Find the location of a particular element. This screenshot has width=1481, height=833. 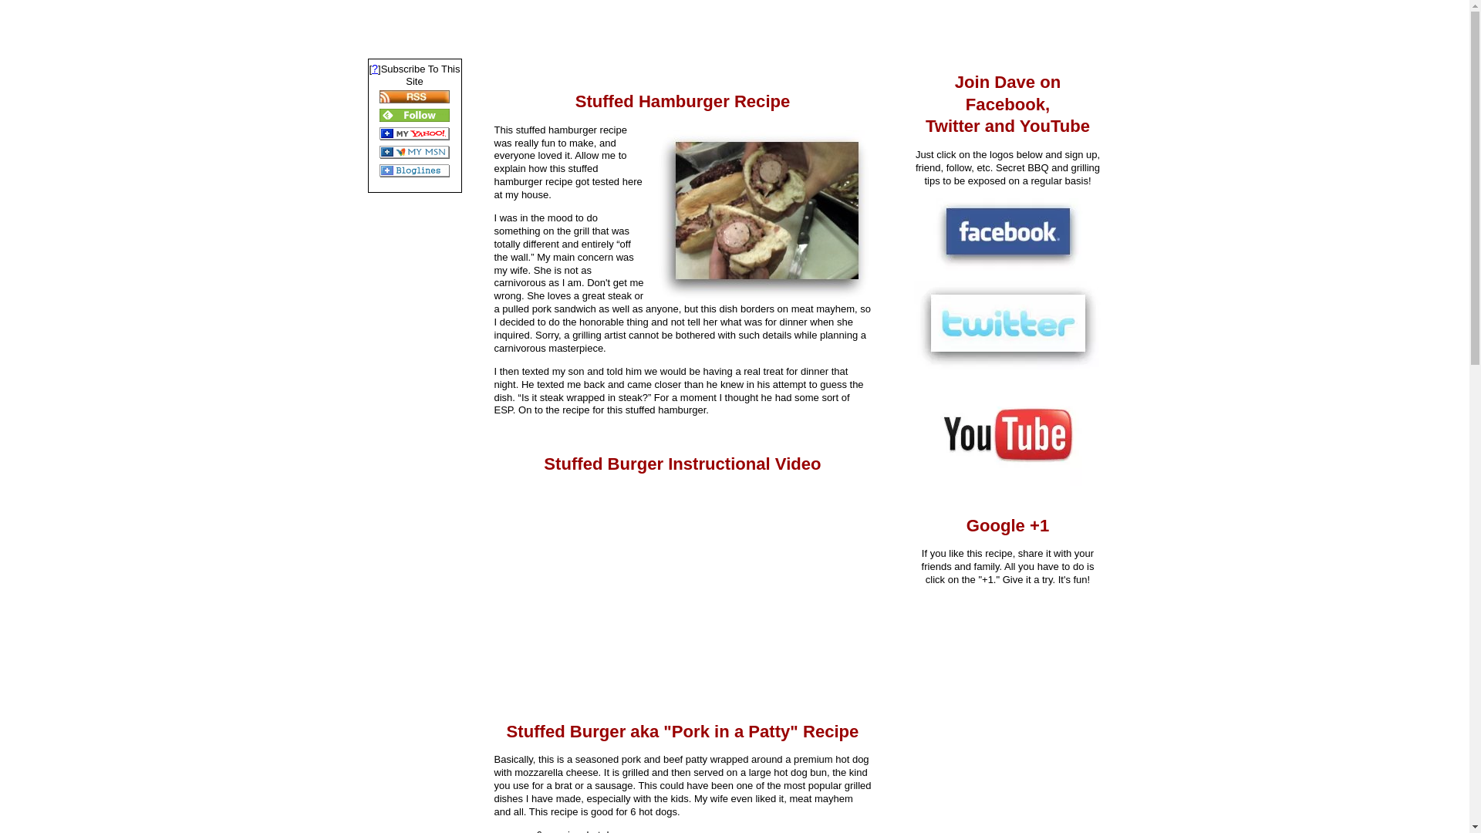

BBQ Newsletter is located at coordinates (414, 228).